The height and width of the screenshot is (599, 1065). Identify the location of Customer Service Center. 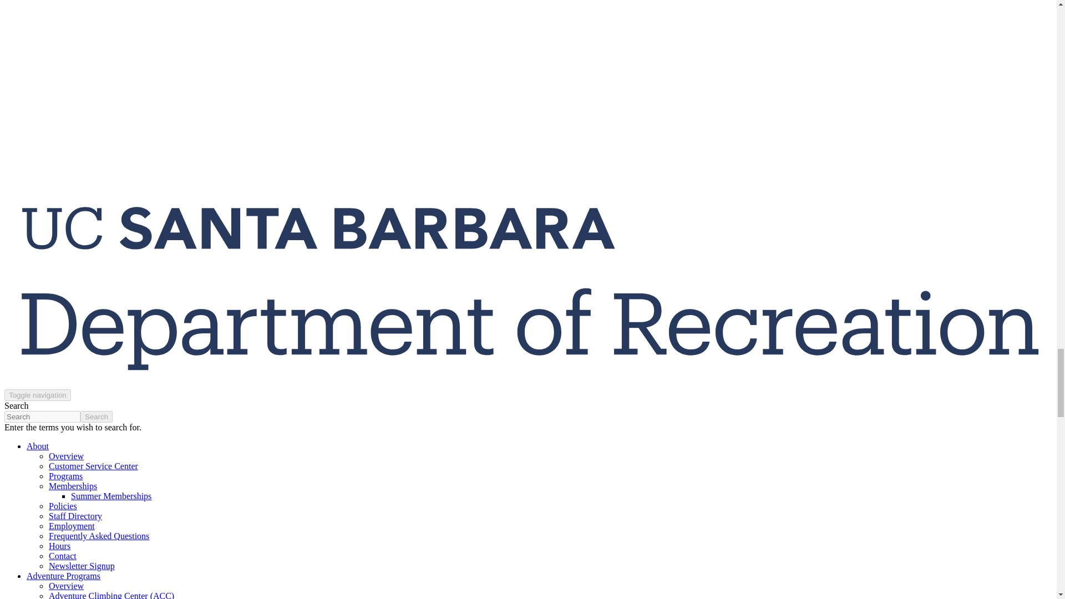
(93, 466).